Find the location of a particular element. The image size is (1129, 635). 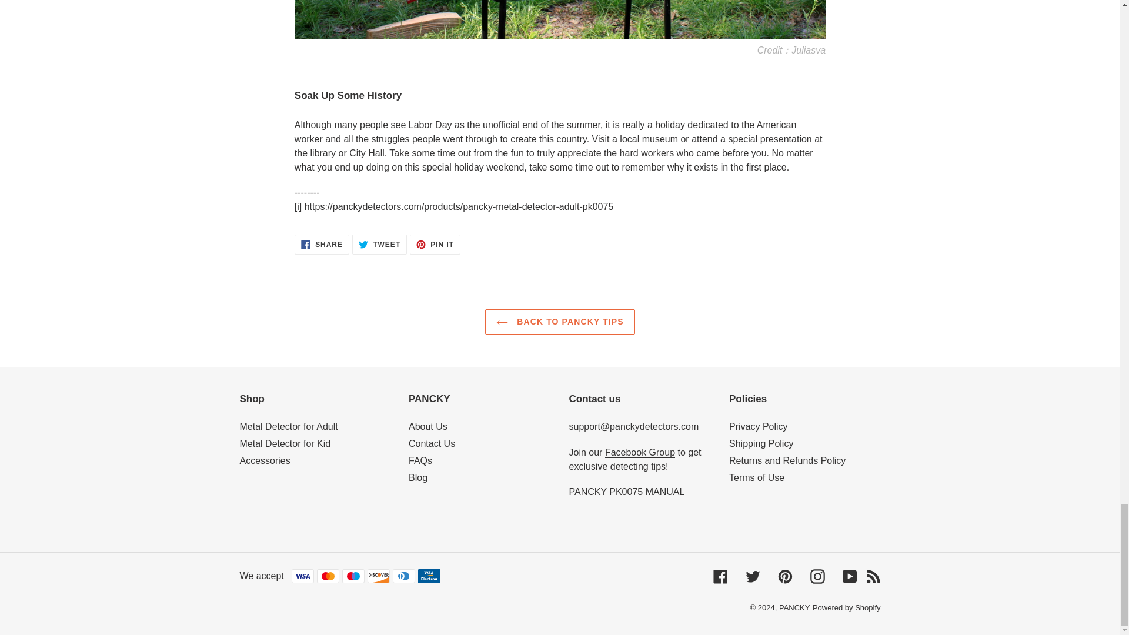

Visa is located at coordinates (302, 576).